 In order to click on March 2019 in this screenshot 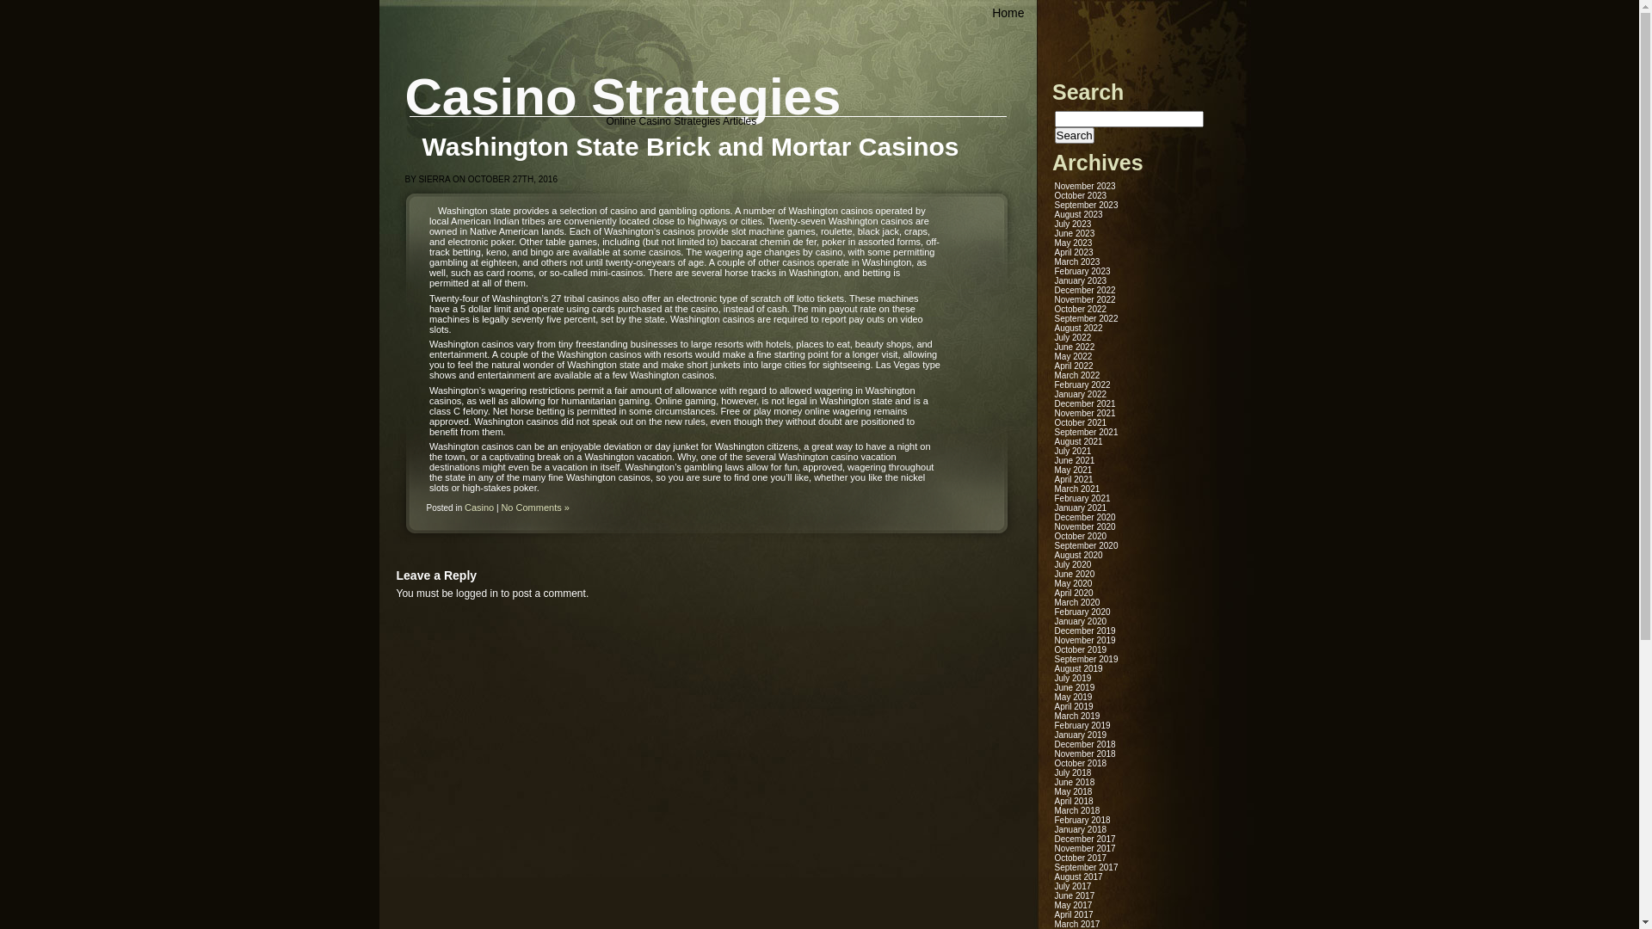, I will do `click(1077, 716)`.